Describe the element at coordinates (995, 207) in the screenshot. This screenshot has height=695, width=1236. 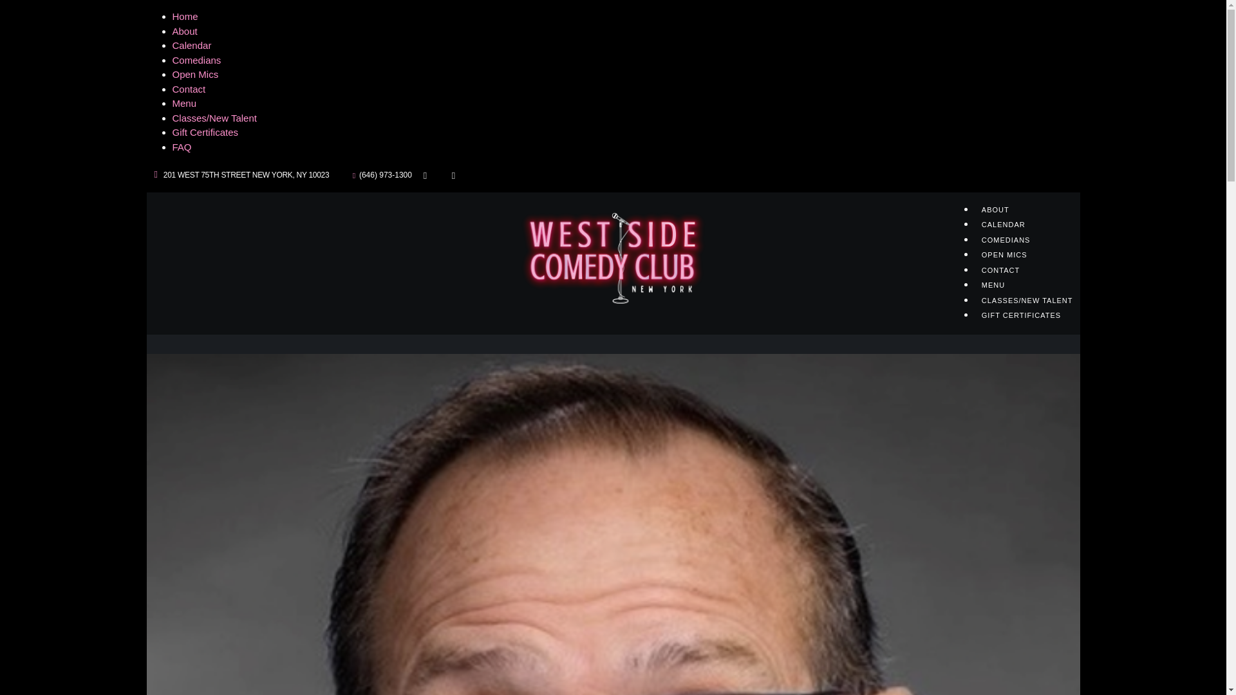
I see `ABOUT` at that location.